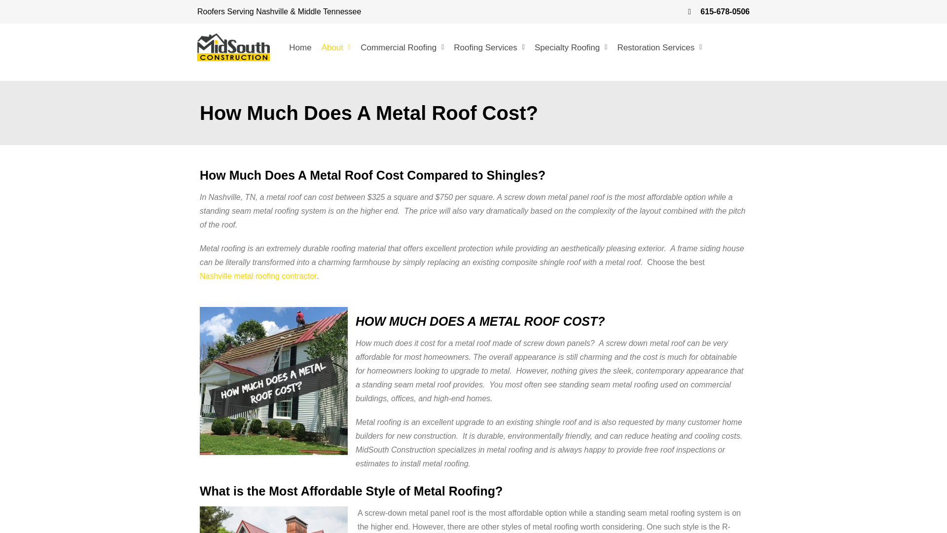 This screenshot has width=947, height=533. I want to click on Home, so click(300, 47).